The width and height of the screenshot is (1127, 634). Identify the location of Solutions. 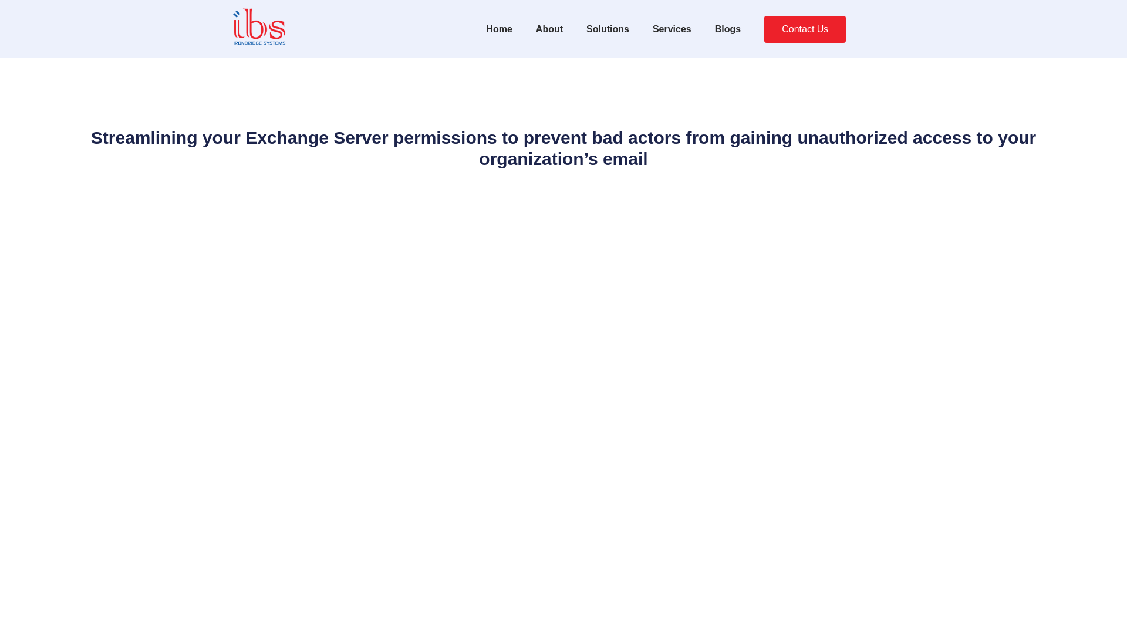
(608, 29).